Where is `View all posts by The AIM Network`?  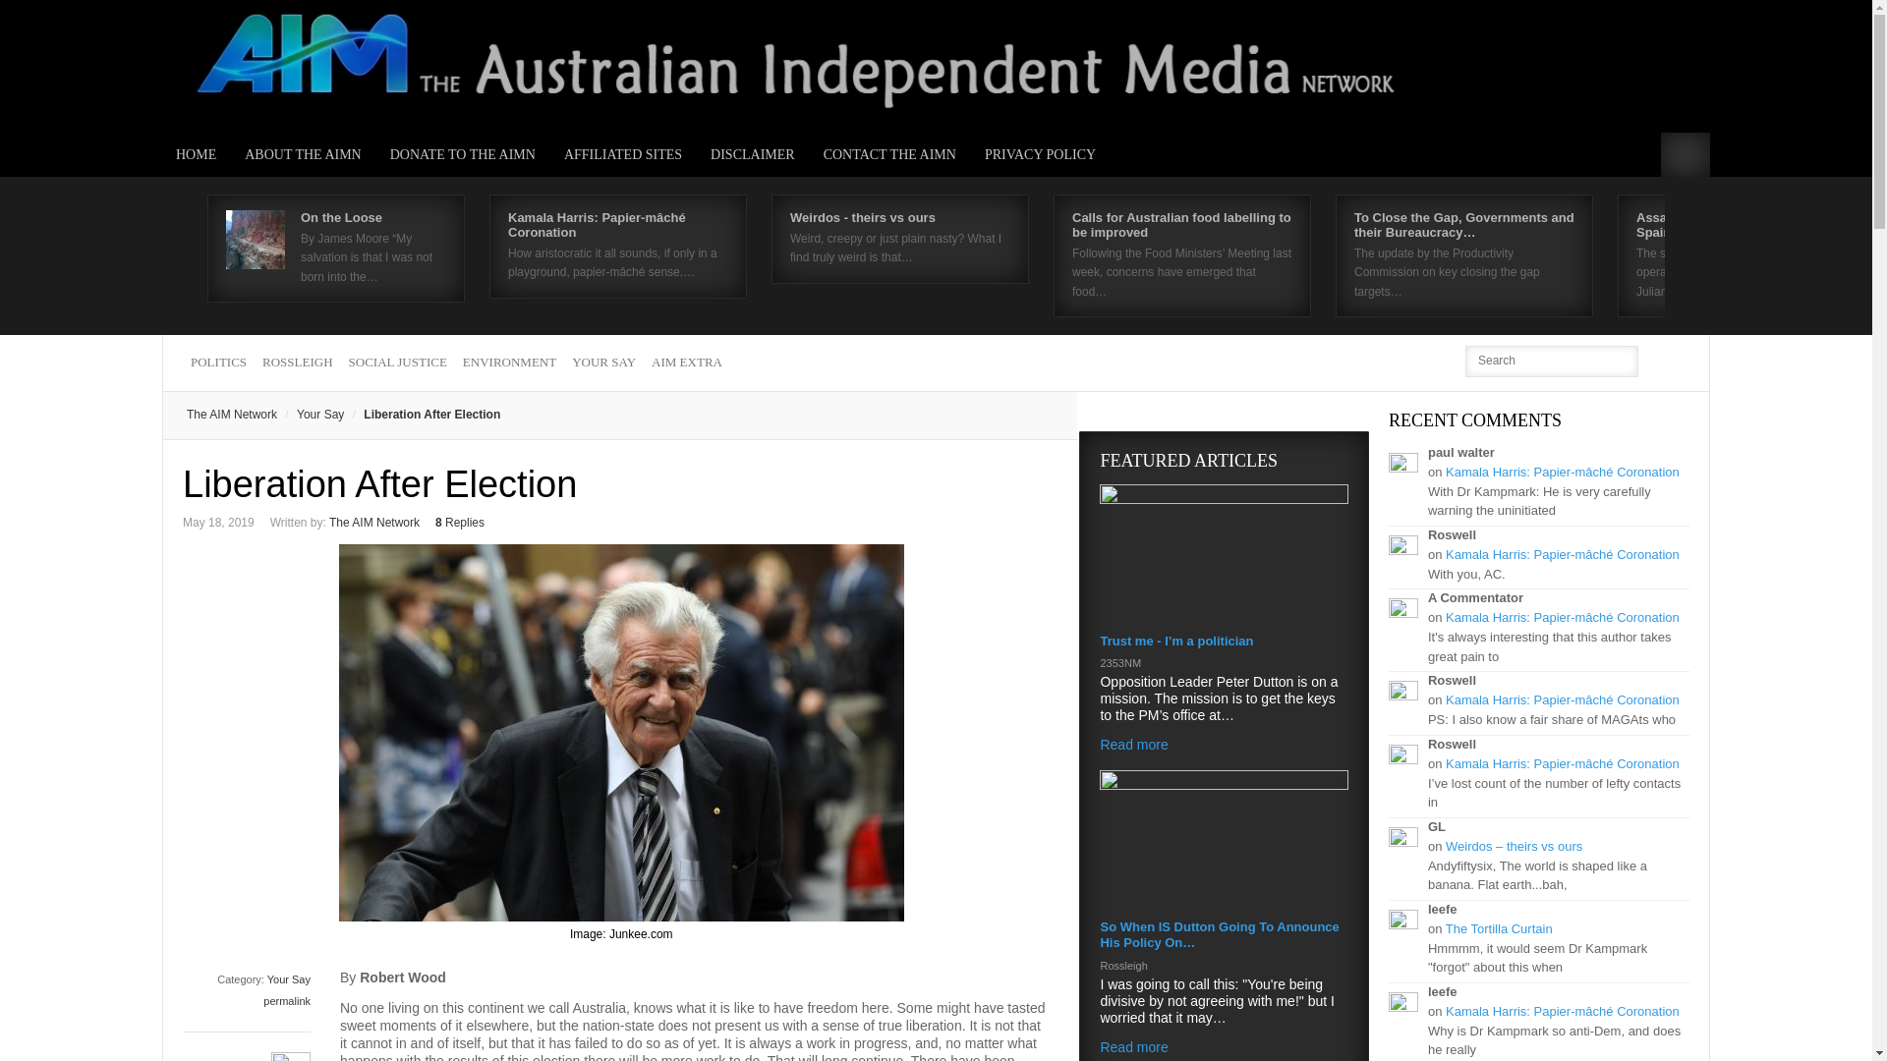
View all posts by The AIM Network is located at coordinates (373, 522).